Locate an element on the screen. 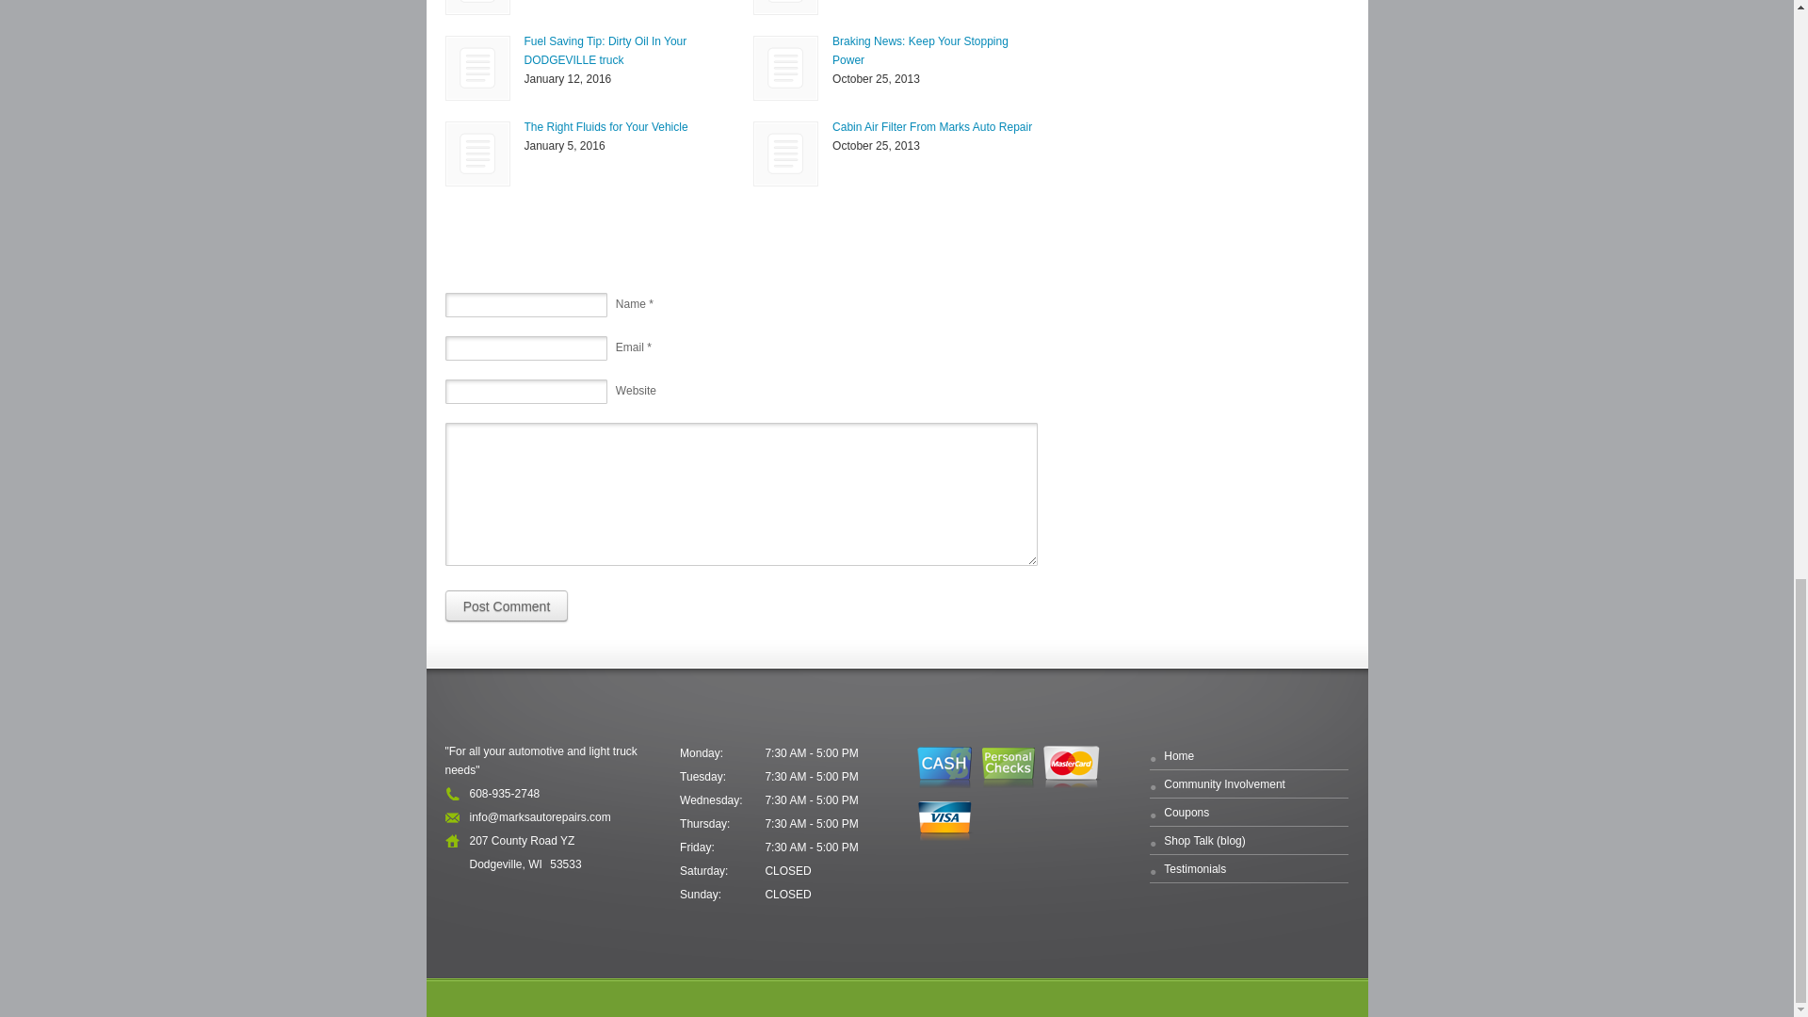  Post Comment is located at coordinates (506, 606).